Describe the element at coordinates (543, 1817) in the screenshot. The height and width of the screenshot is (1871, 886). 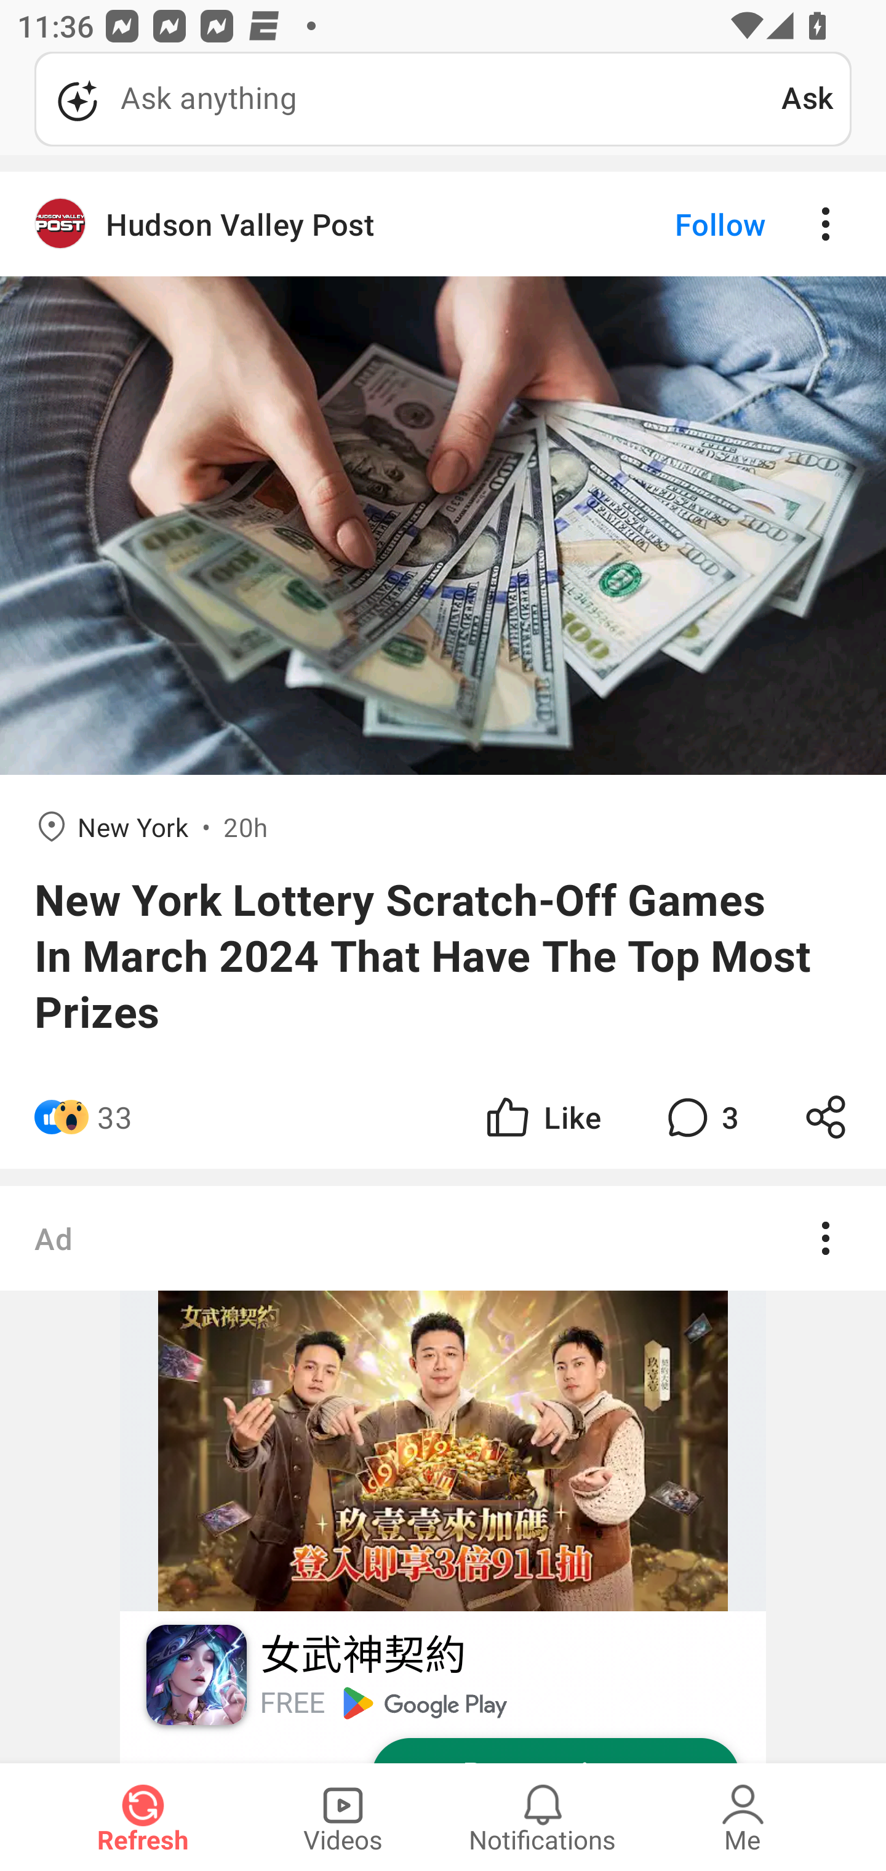
I see `Notifications` at that location.